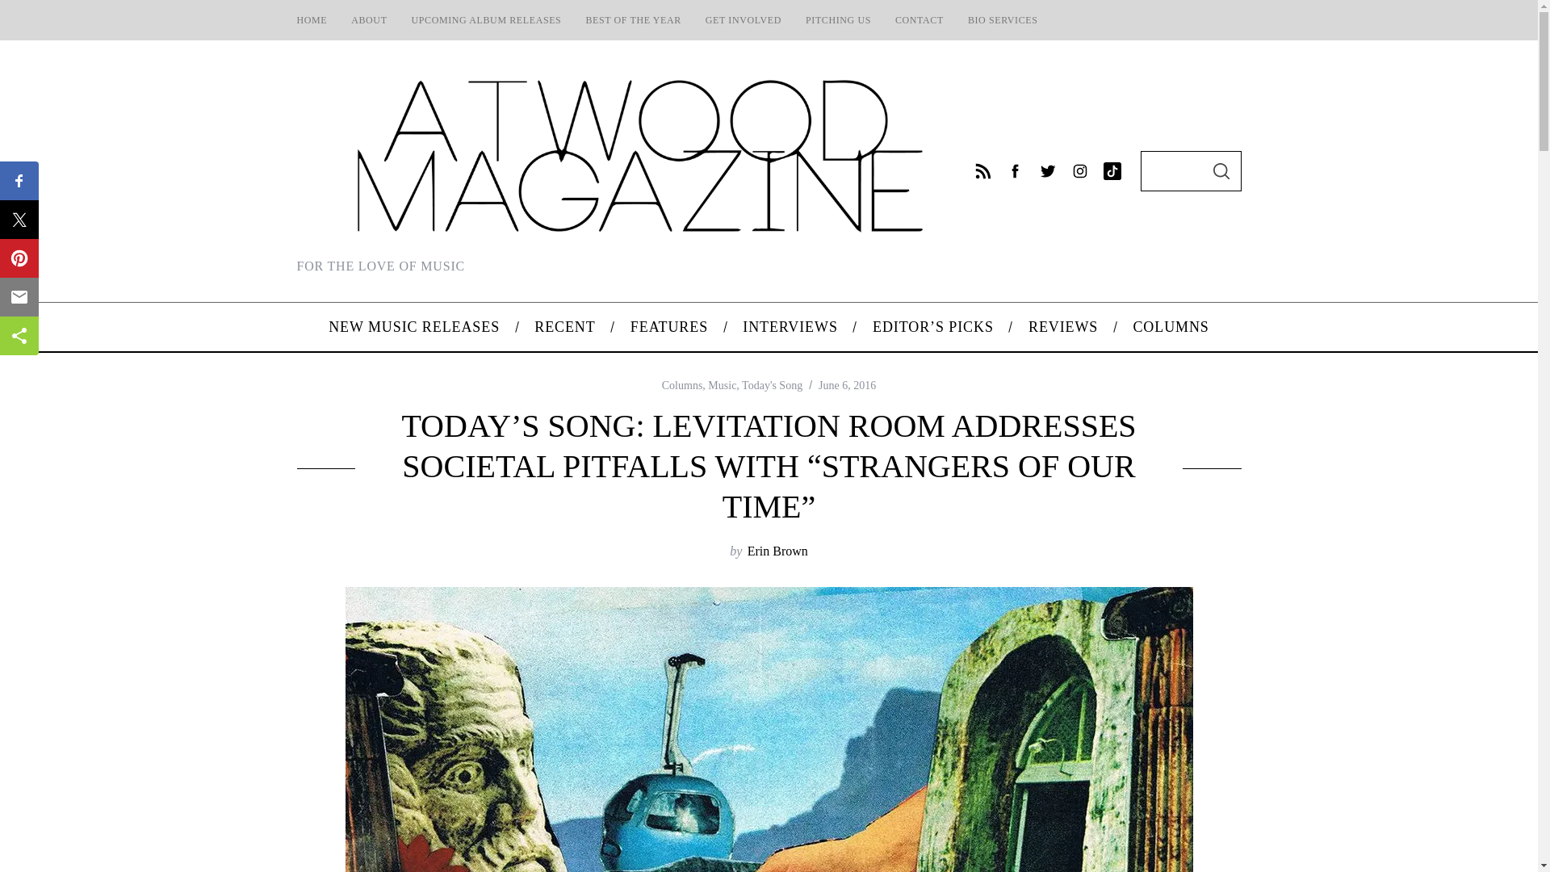 This screenshot has width=1550, height=872. I want to click on SEARCH, so click(1221, 170).